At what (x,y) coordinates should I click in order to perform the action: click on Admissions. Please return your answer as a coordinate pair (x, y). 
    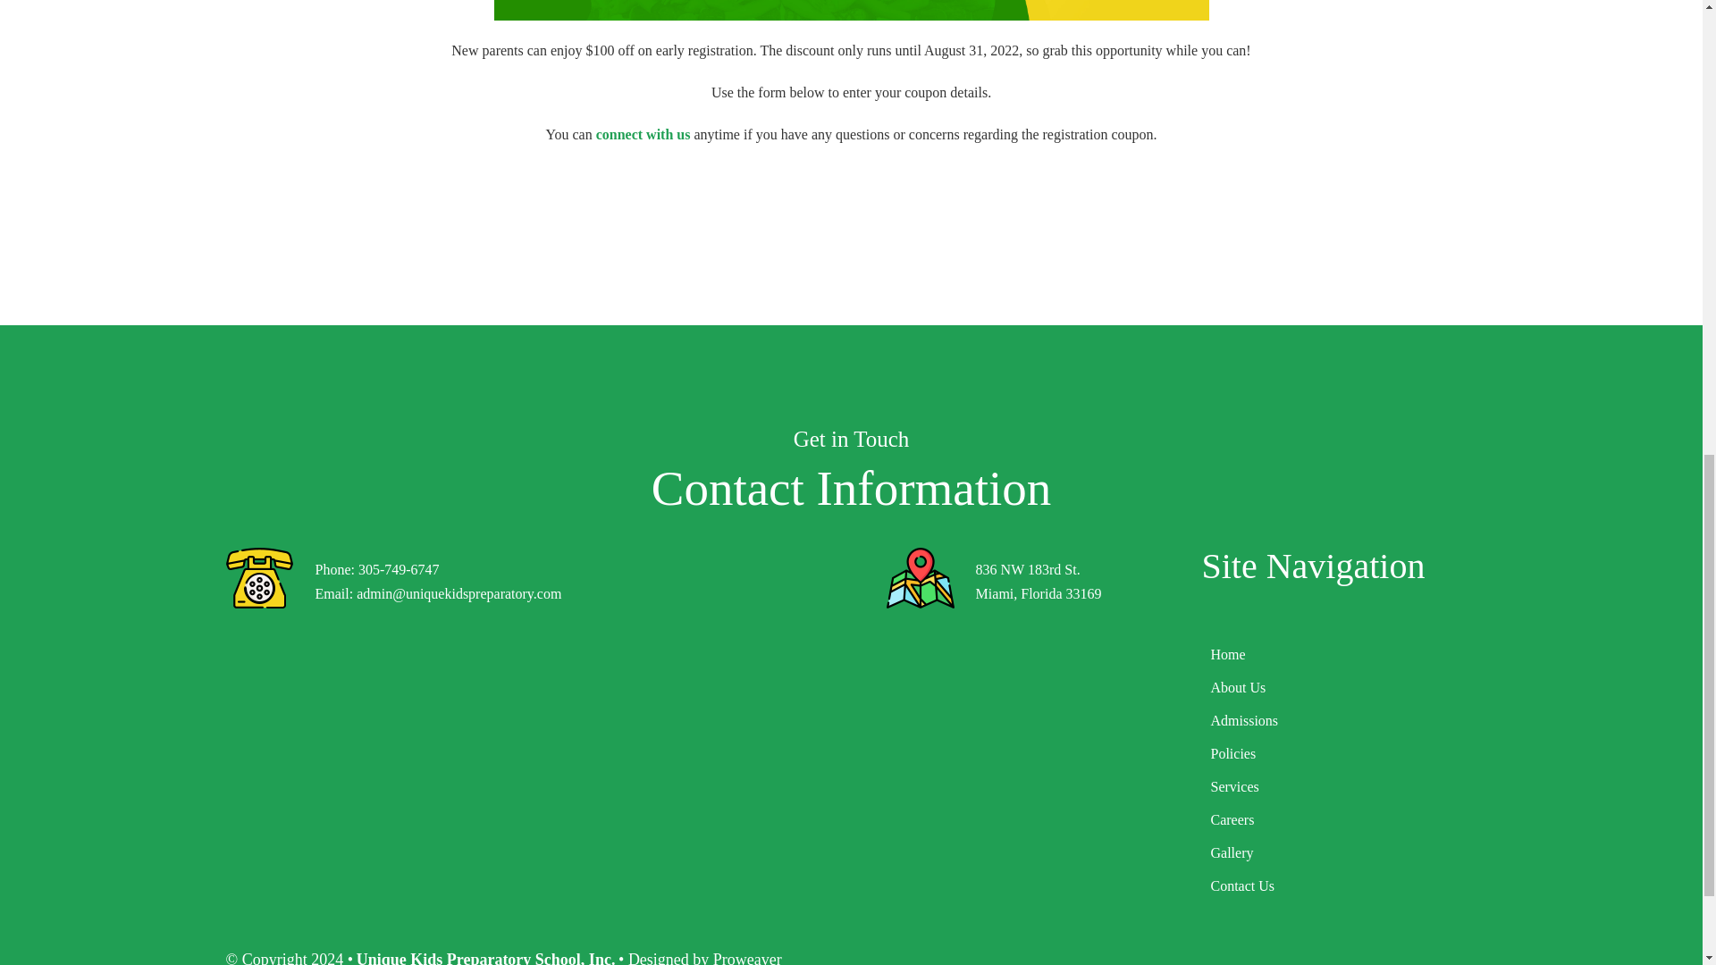
    Looking at the image, I should click on (1339, 720).